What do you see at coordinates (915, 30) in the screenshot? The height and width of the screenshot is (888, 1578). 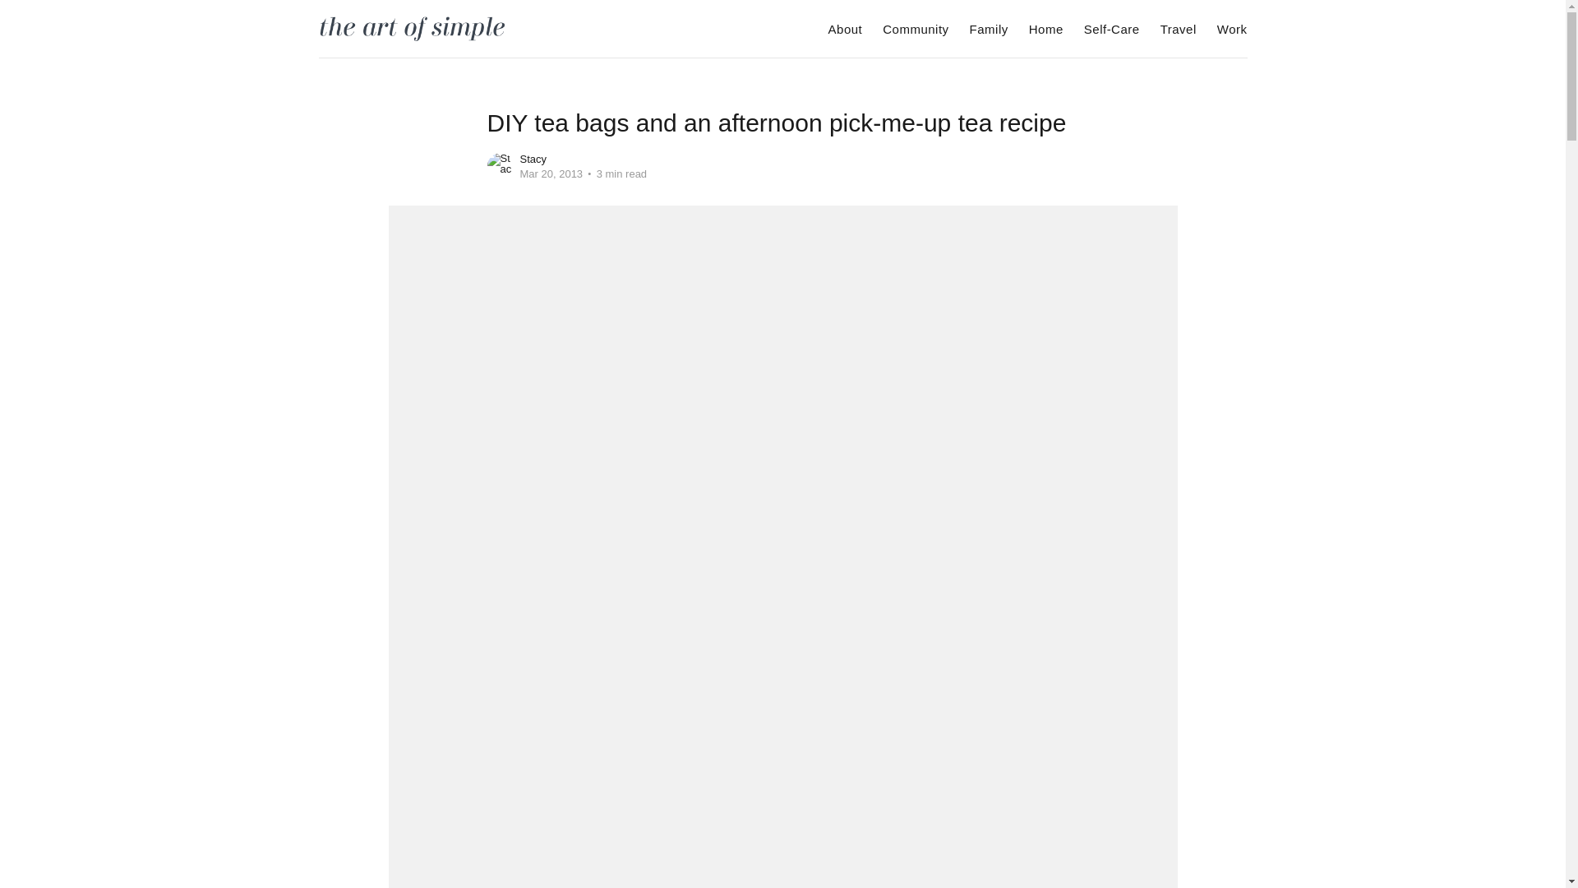 I see `Community` at bounding box center [915, 30].